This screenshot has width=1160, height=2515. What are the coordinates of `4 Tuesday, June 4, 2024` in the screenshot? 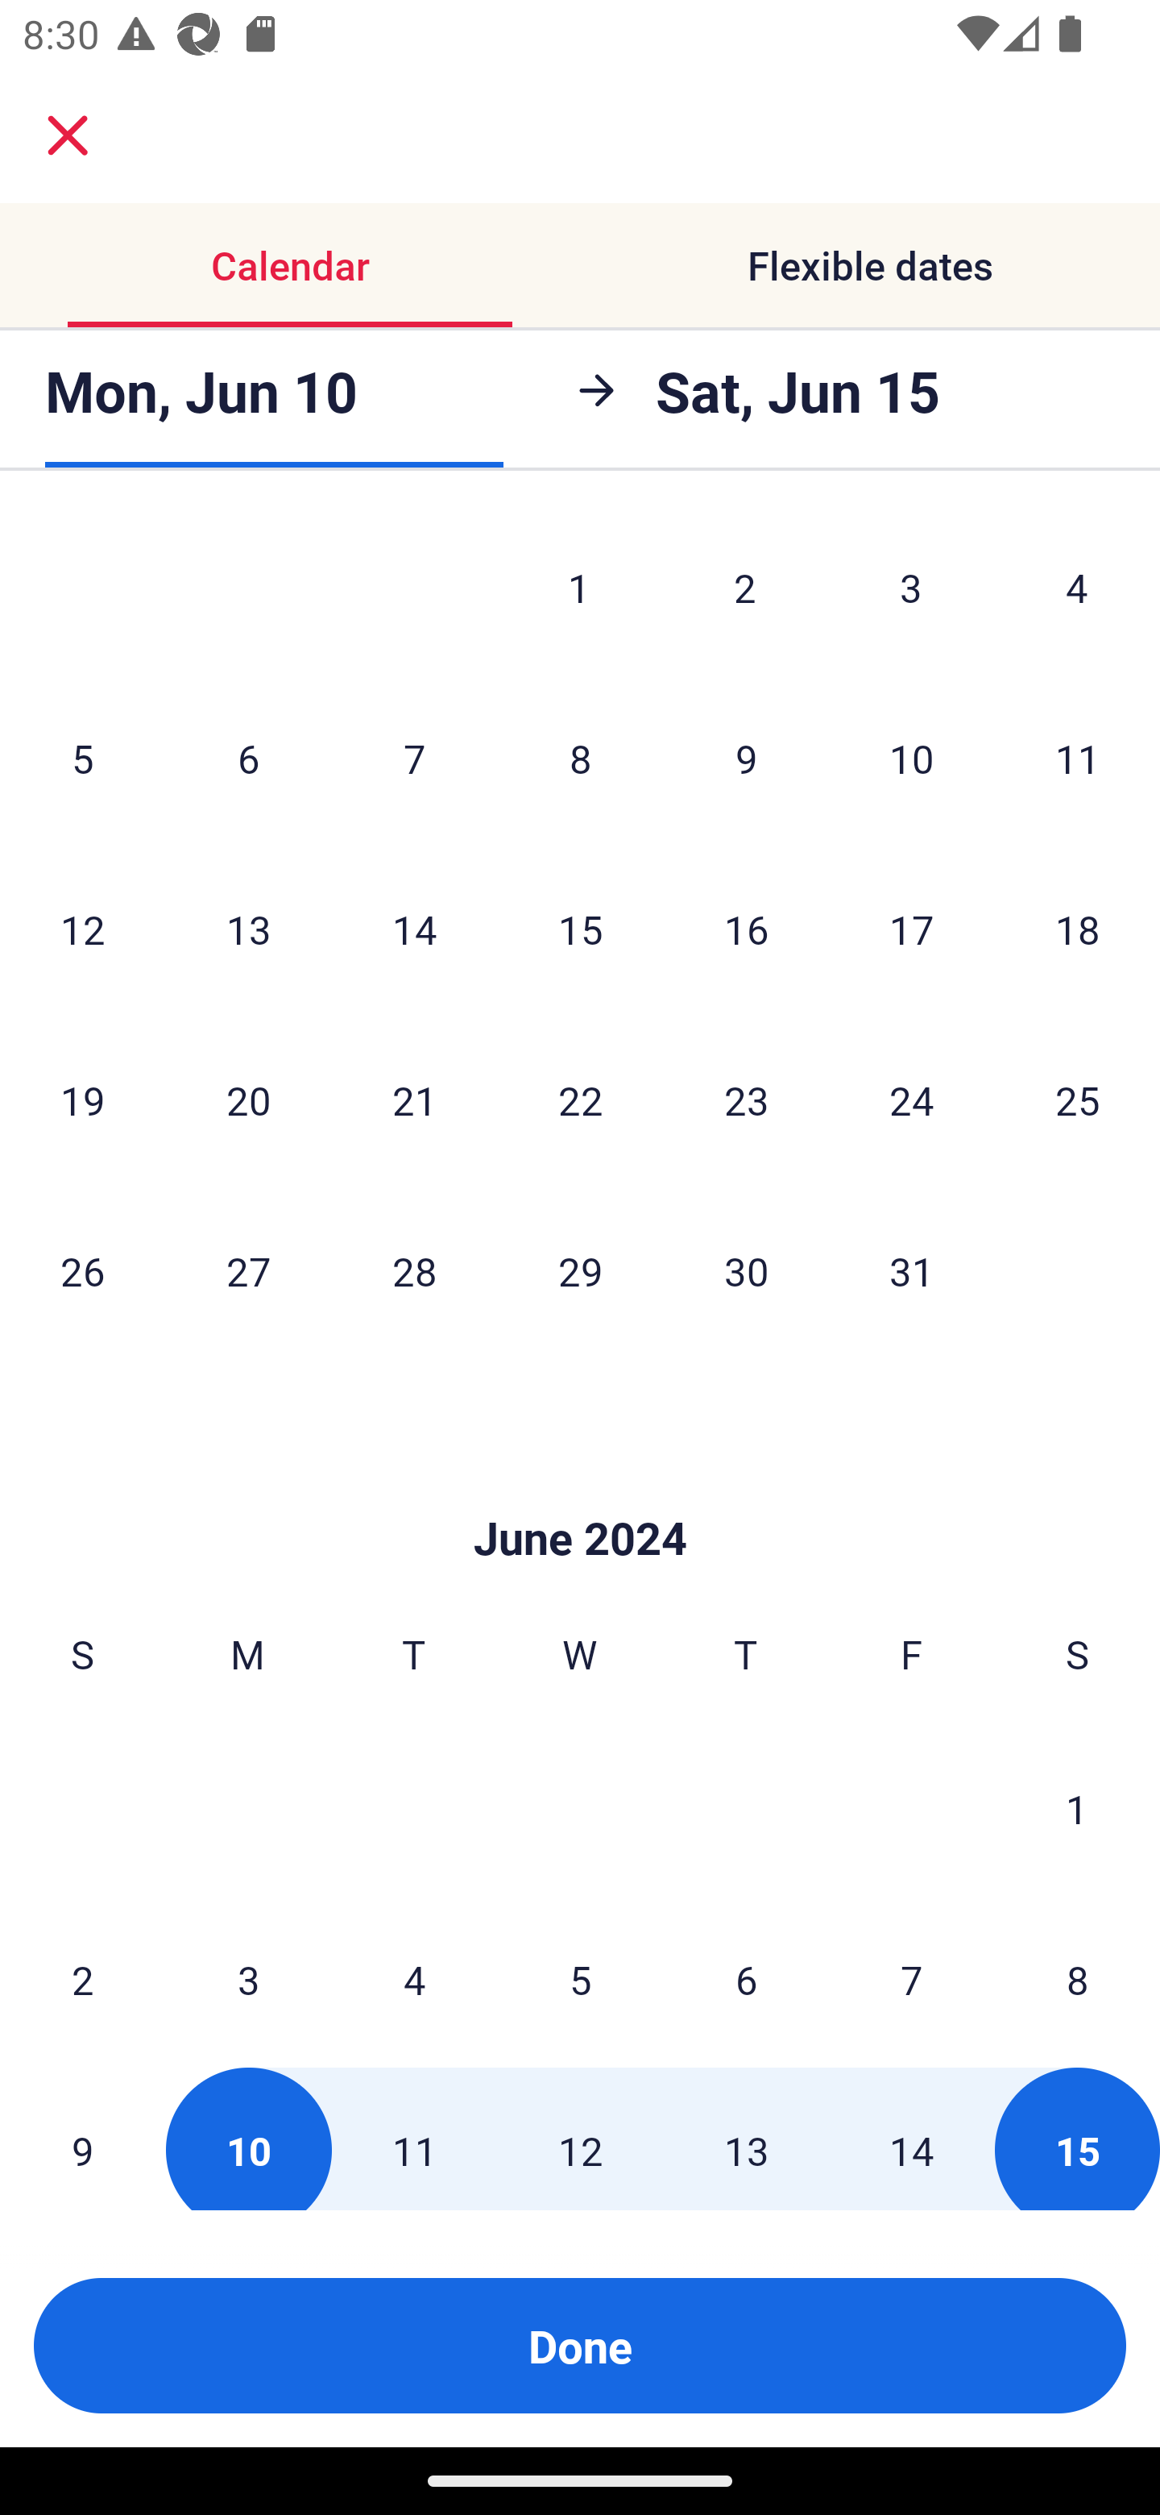 It's located at (414, 1979).